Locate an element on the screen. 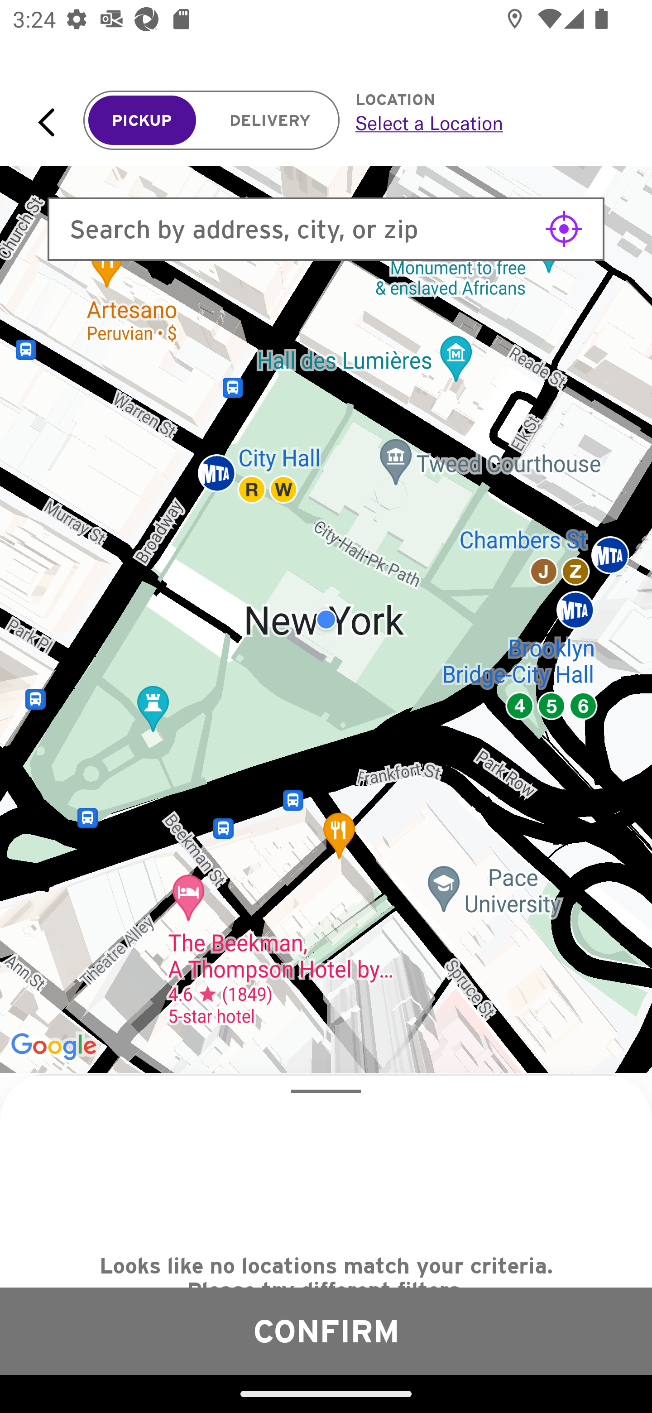 This screenshot has height=1413, width=652. PICKUP is located at coordinates (142, 120).